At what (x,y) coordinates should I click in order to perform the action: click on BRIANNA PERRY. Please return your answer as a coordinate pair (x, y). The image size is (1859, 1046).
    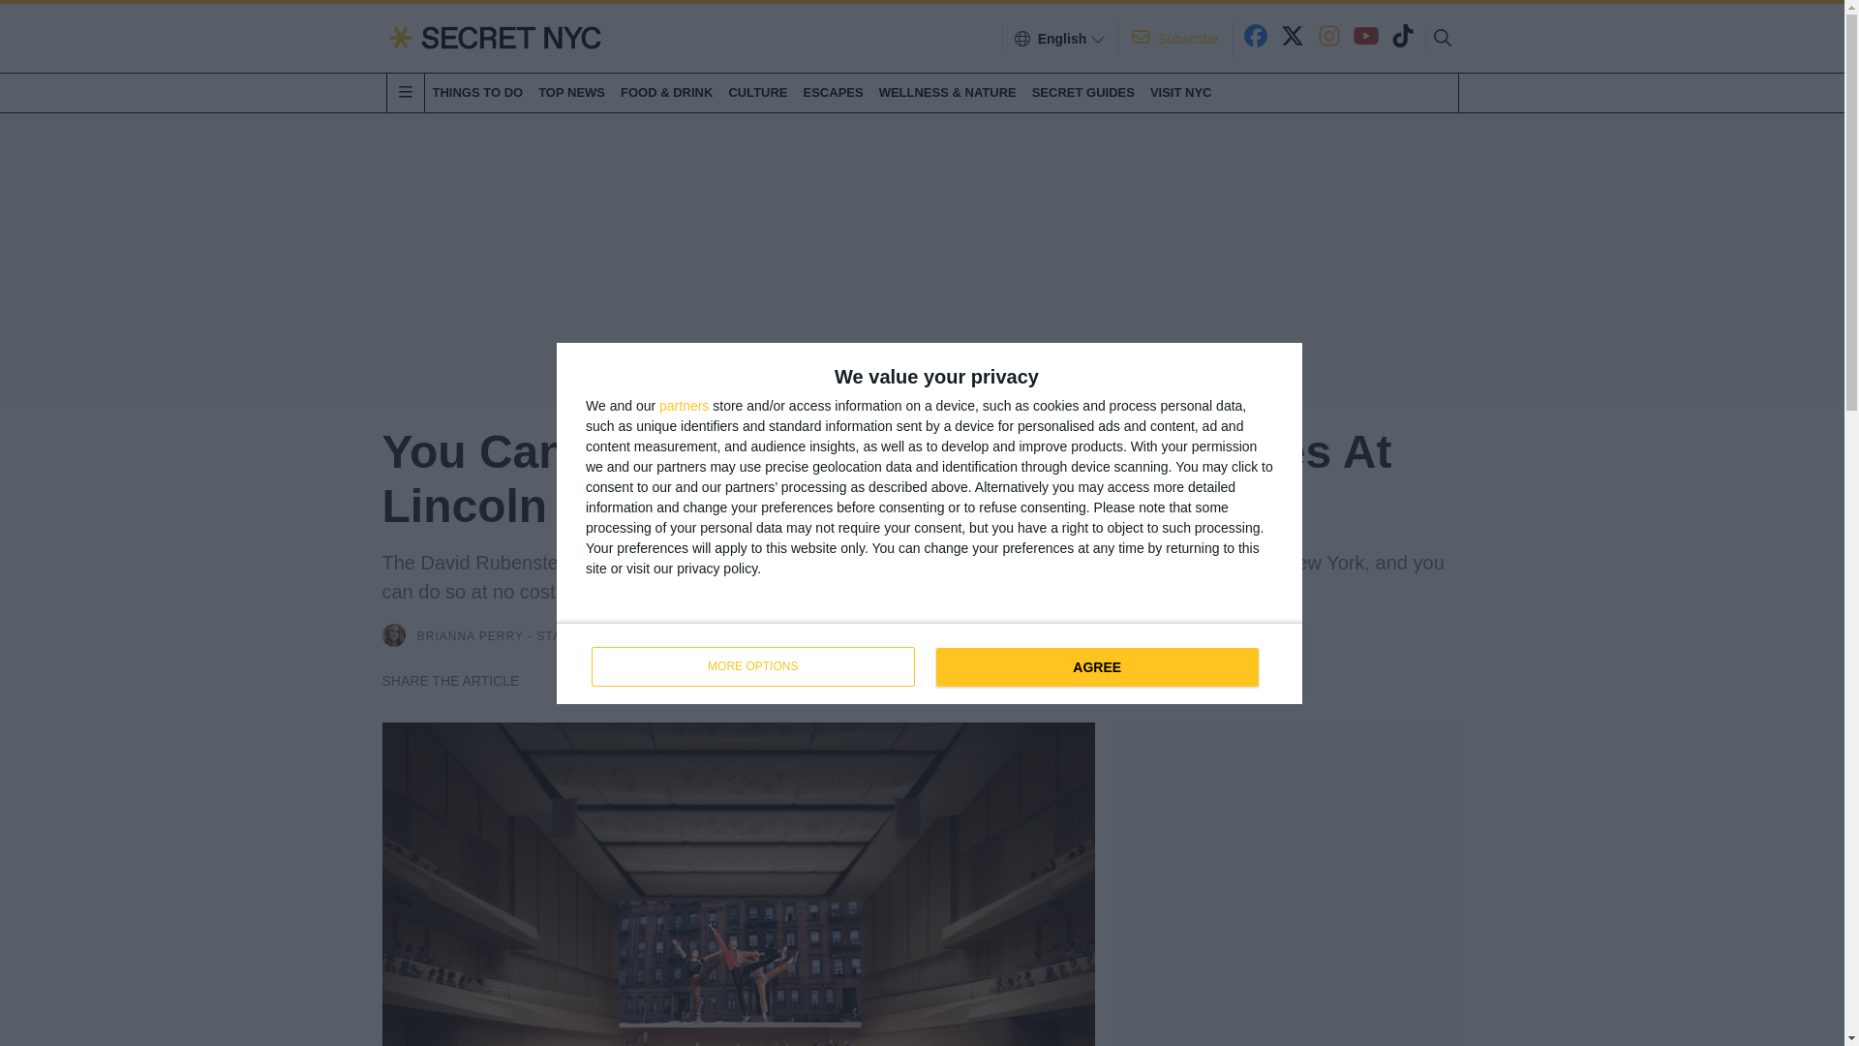
    Looking at the image, I should click on (476, 92).